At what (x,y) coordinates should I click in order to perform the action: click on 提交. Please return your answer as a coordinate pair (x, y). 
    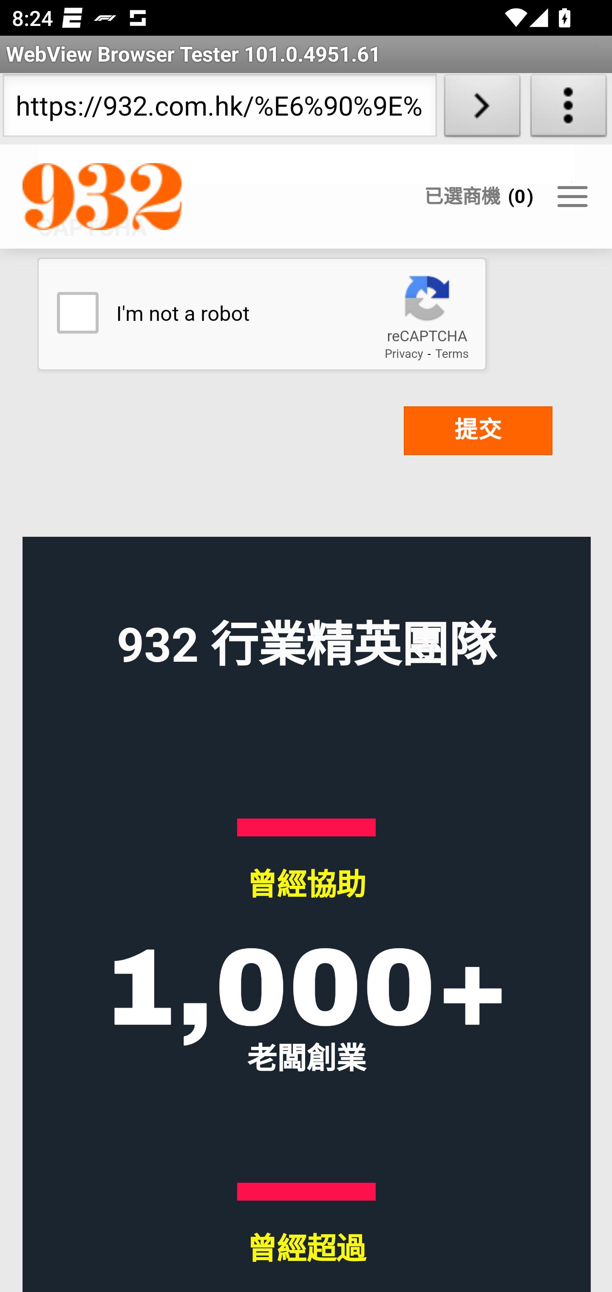
    Looking at the image, I should click on (478, 431).